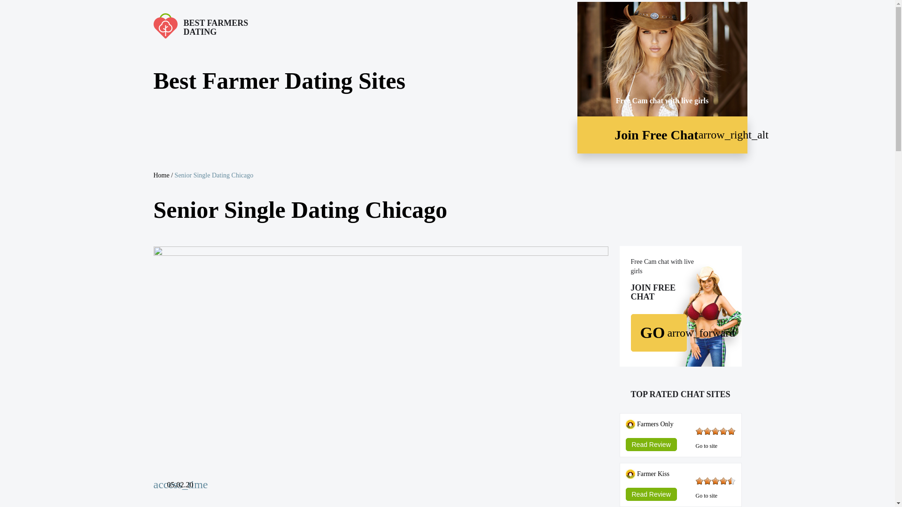 Image resolution: width=902 pixels, height=507 pixels. Describe the element at coordinates (706, 495) in the screenshot. I see `Go to site` at that location.